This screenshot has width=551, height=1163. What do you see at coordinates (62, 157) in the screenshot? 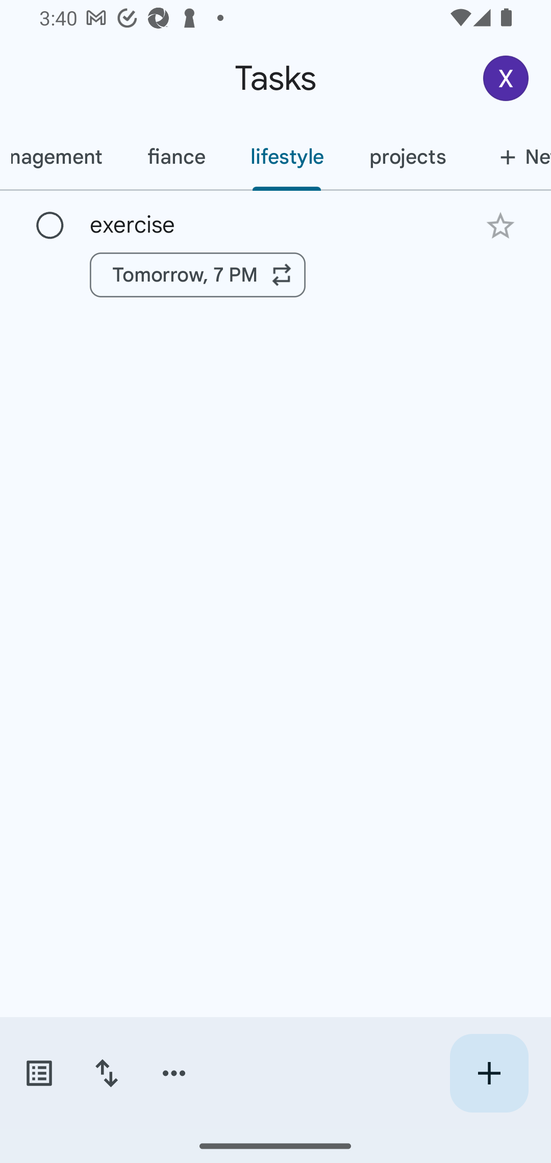
I see `home management` at bounding box center [62, 157].